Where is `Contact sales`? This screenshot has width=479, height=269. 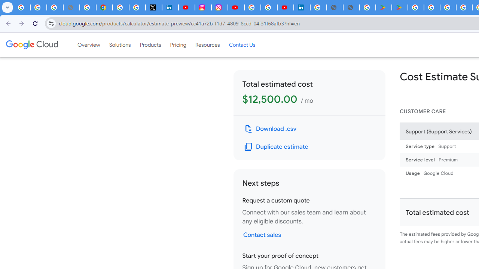 Contact sales is located at coordinates (262, 235).